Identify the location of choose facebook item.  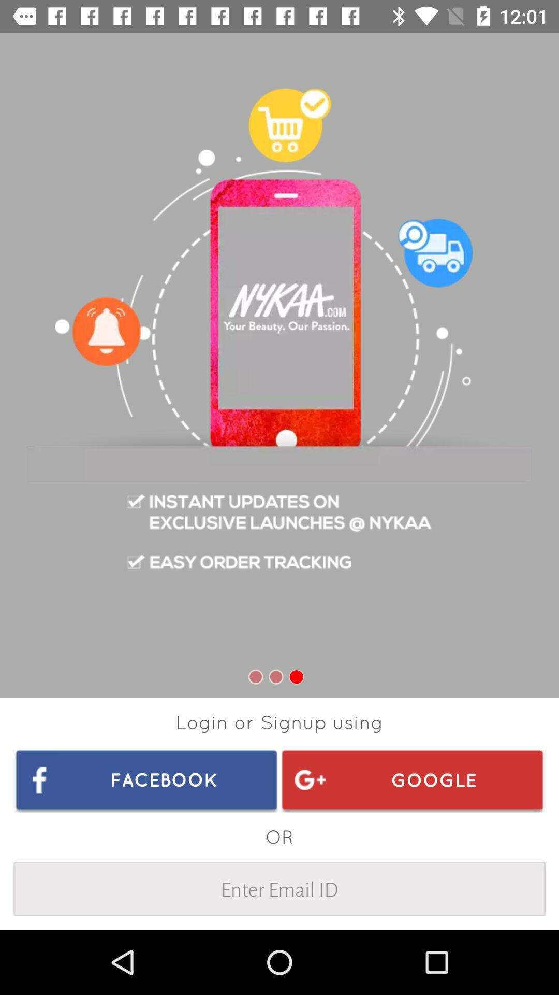
(146, 779).